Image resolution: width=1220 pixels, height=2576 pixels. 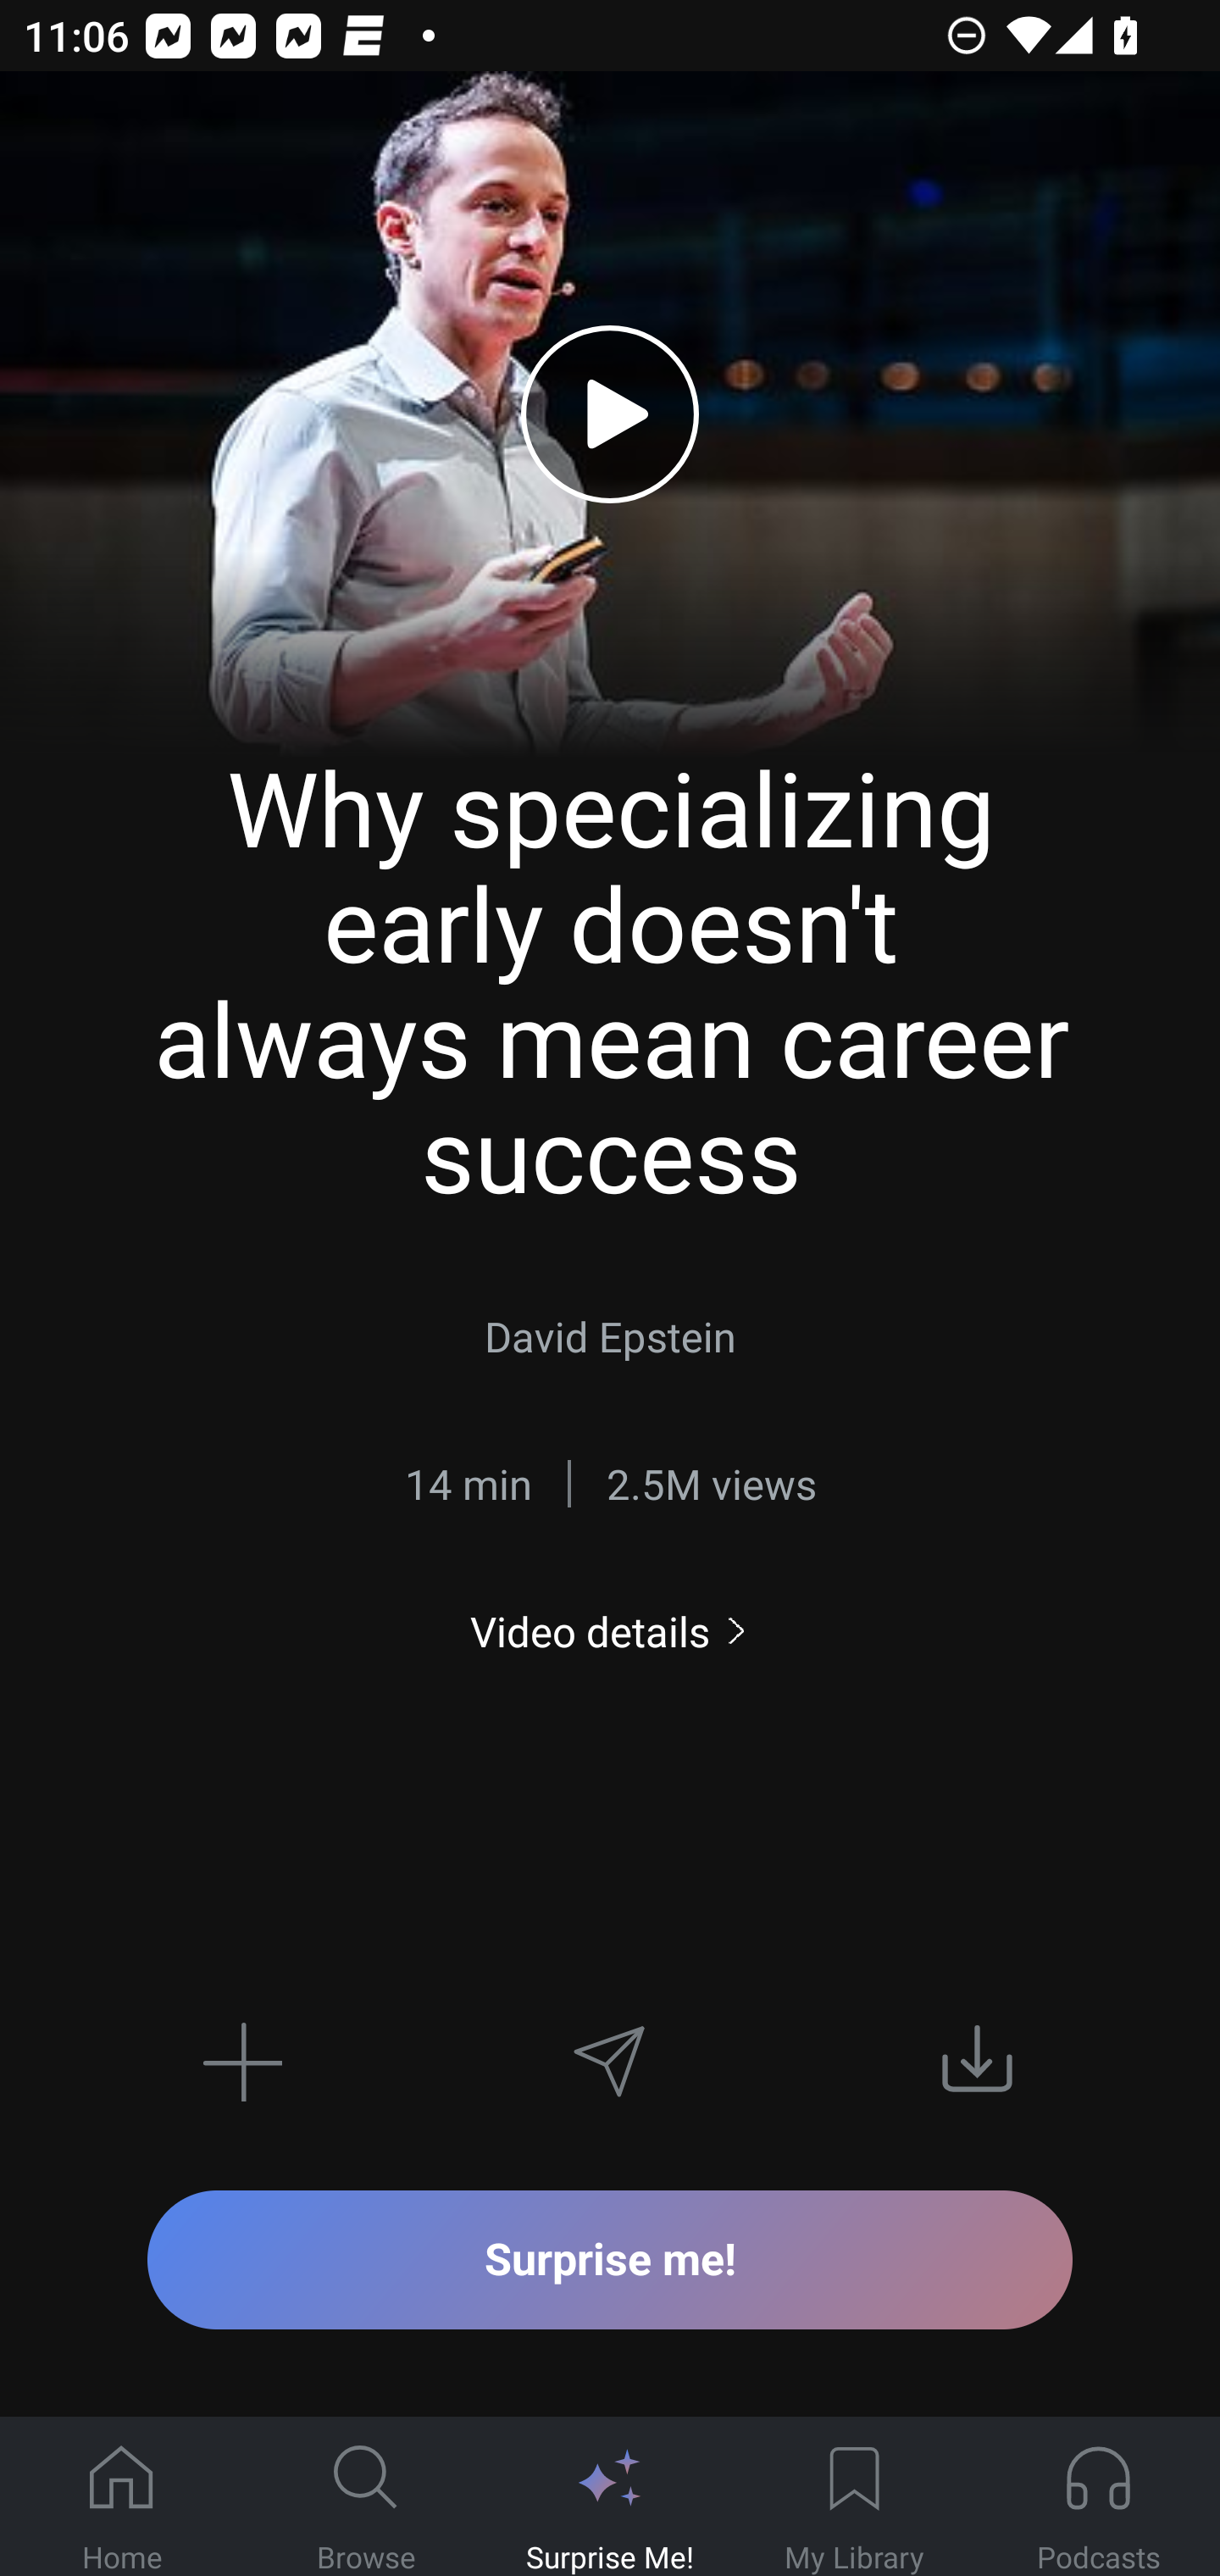 What do you see at coordinates (854, 2497) in the screenshot?
I see `My Library` at bounding box center [854, 2497].